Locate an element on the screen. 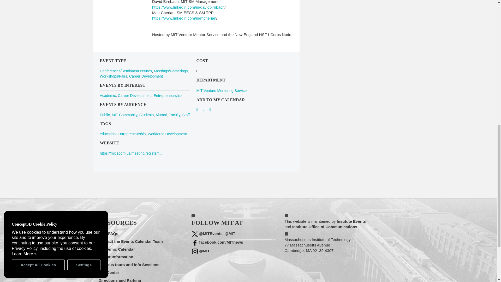  MIT Venture Mentoring Service is located at coordinates (221, 91).